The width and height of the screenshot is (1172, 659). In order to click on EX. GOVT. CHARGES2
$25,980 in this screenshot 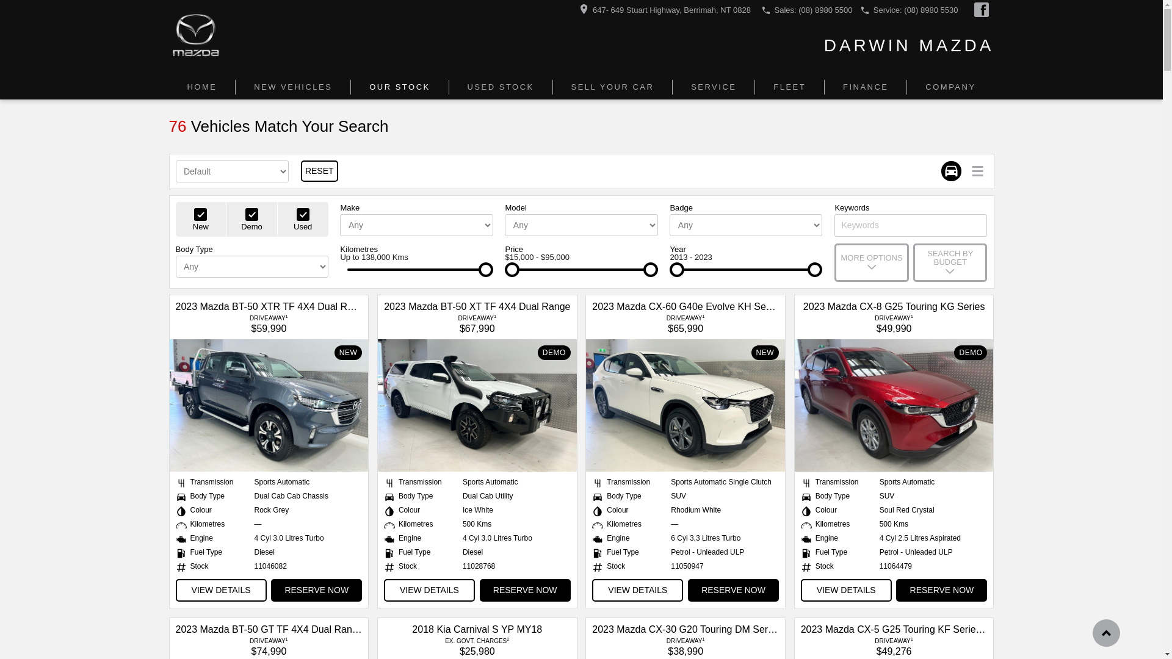, I will do `click(477, 646)`.